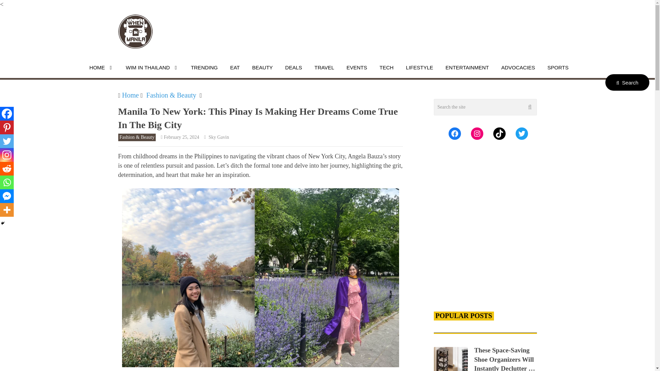 The image size is (660, 371). Describe the element at coordinates (518, 67) in the screenshot. I see `ADVOCACIES` at that location.